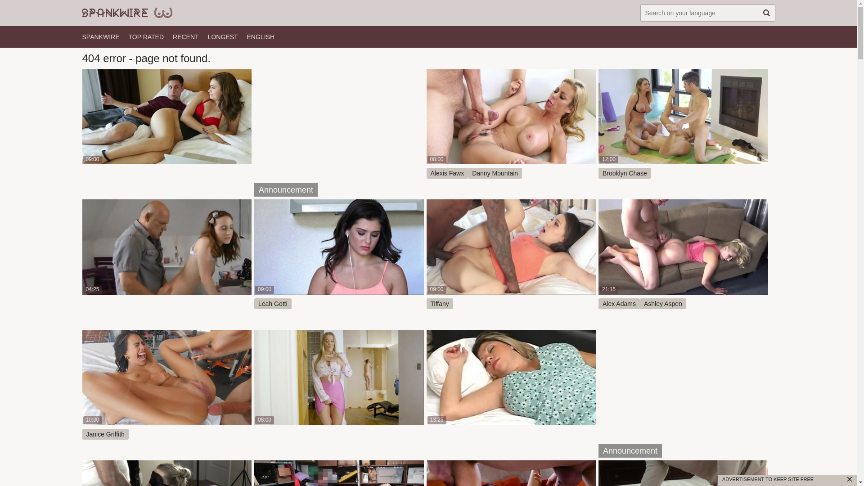 Image resolution: width=864 pixels, height=486 pixels. What do you see at coordinates (105, 434) in the screenshot?
I see `Janice Griffith` at bounding box center [105, 434].